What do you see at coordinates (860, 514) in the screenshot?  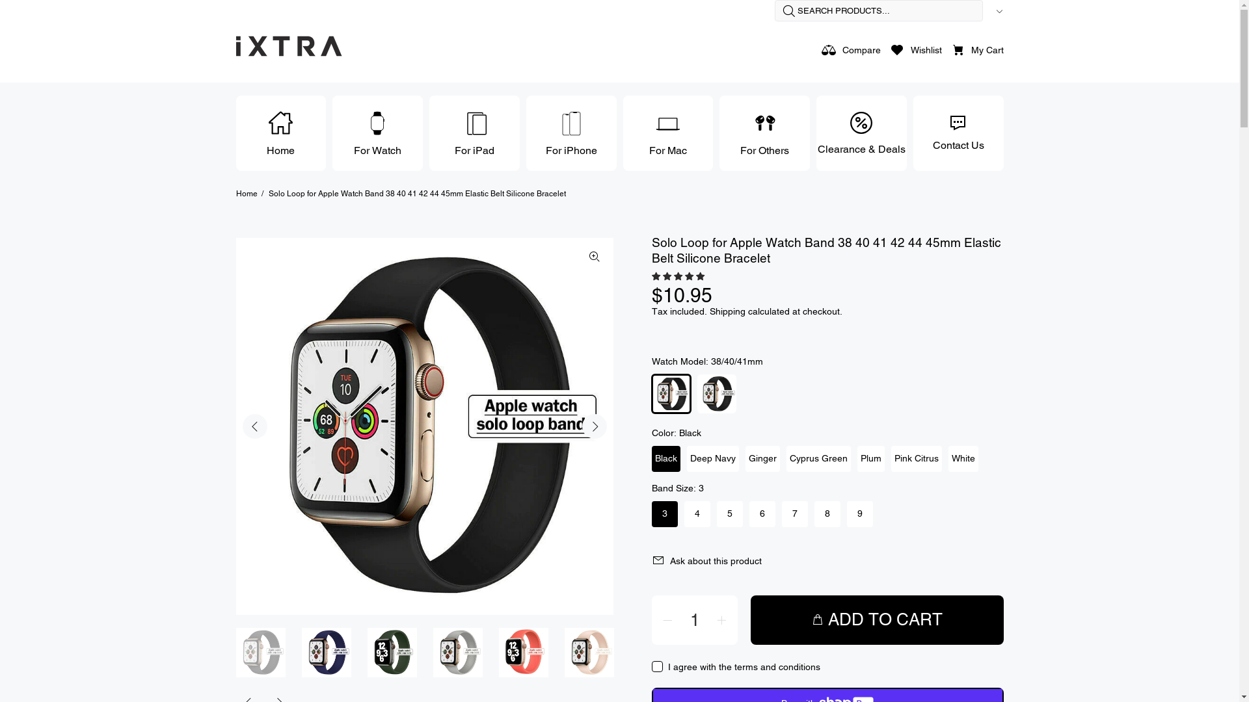 I see `9` at bounding box center [860, 514].